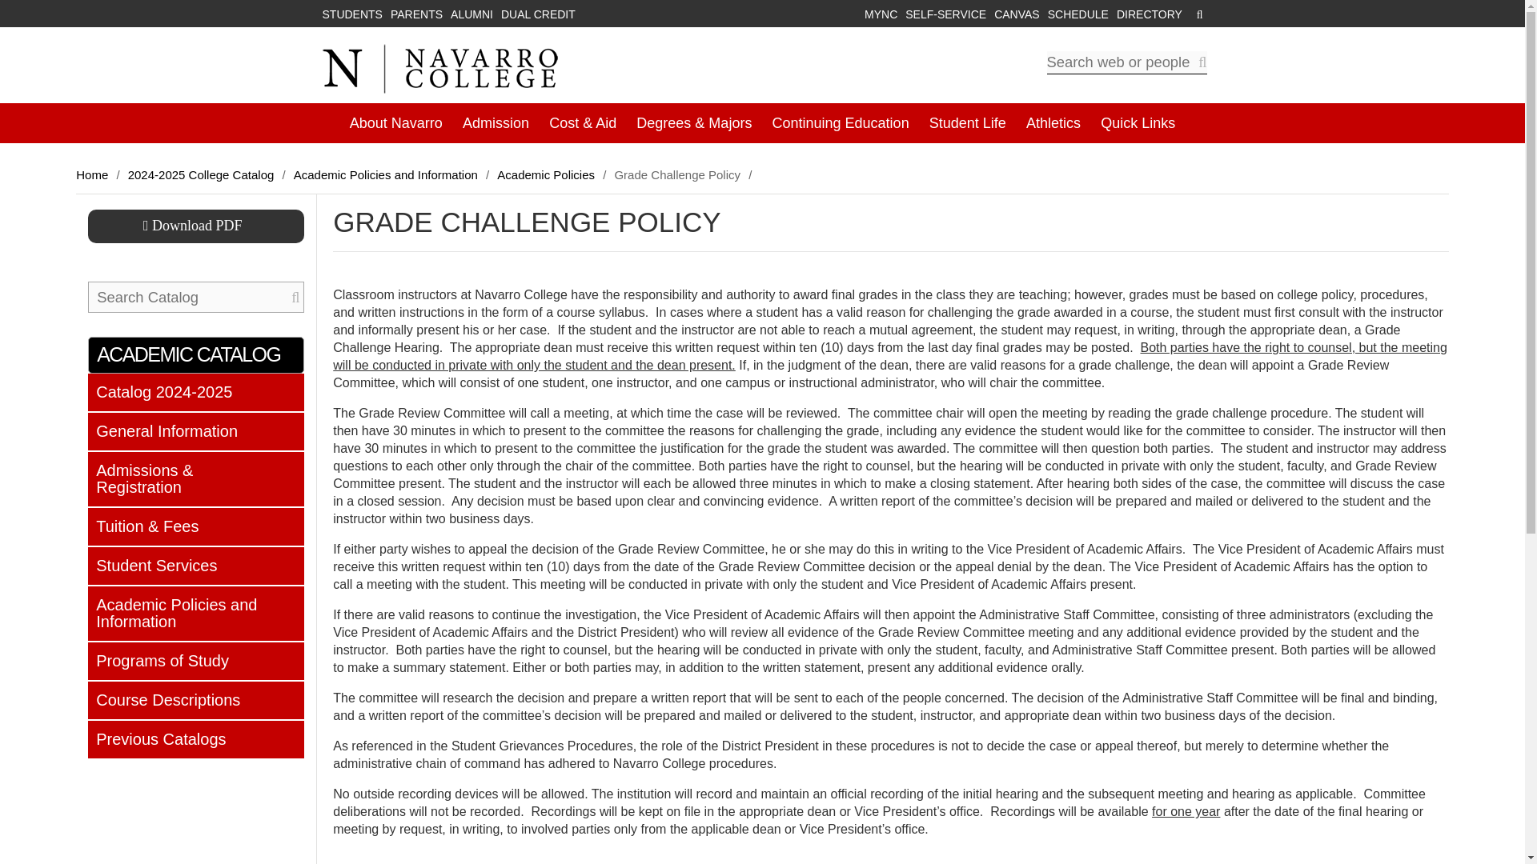 The image size is (1537, 864). What do you see at coordinates (476, 14) in the screenshot?
I see `ALUMNI` at bounding box center [476, 14].